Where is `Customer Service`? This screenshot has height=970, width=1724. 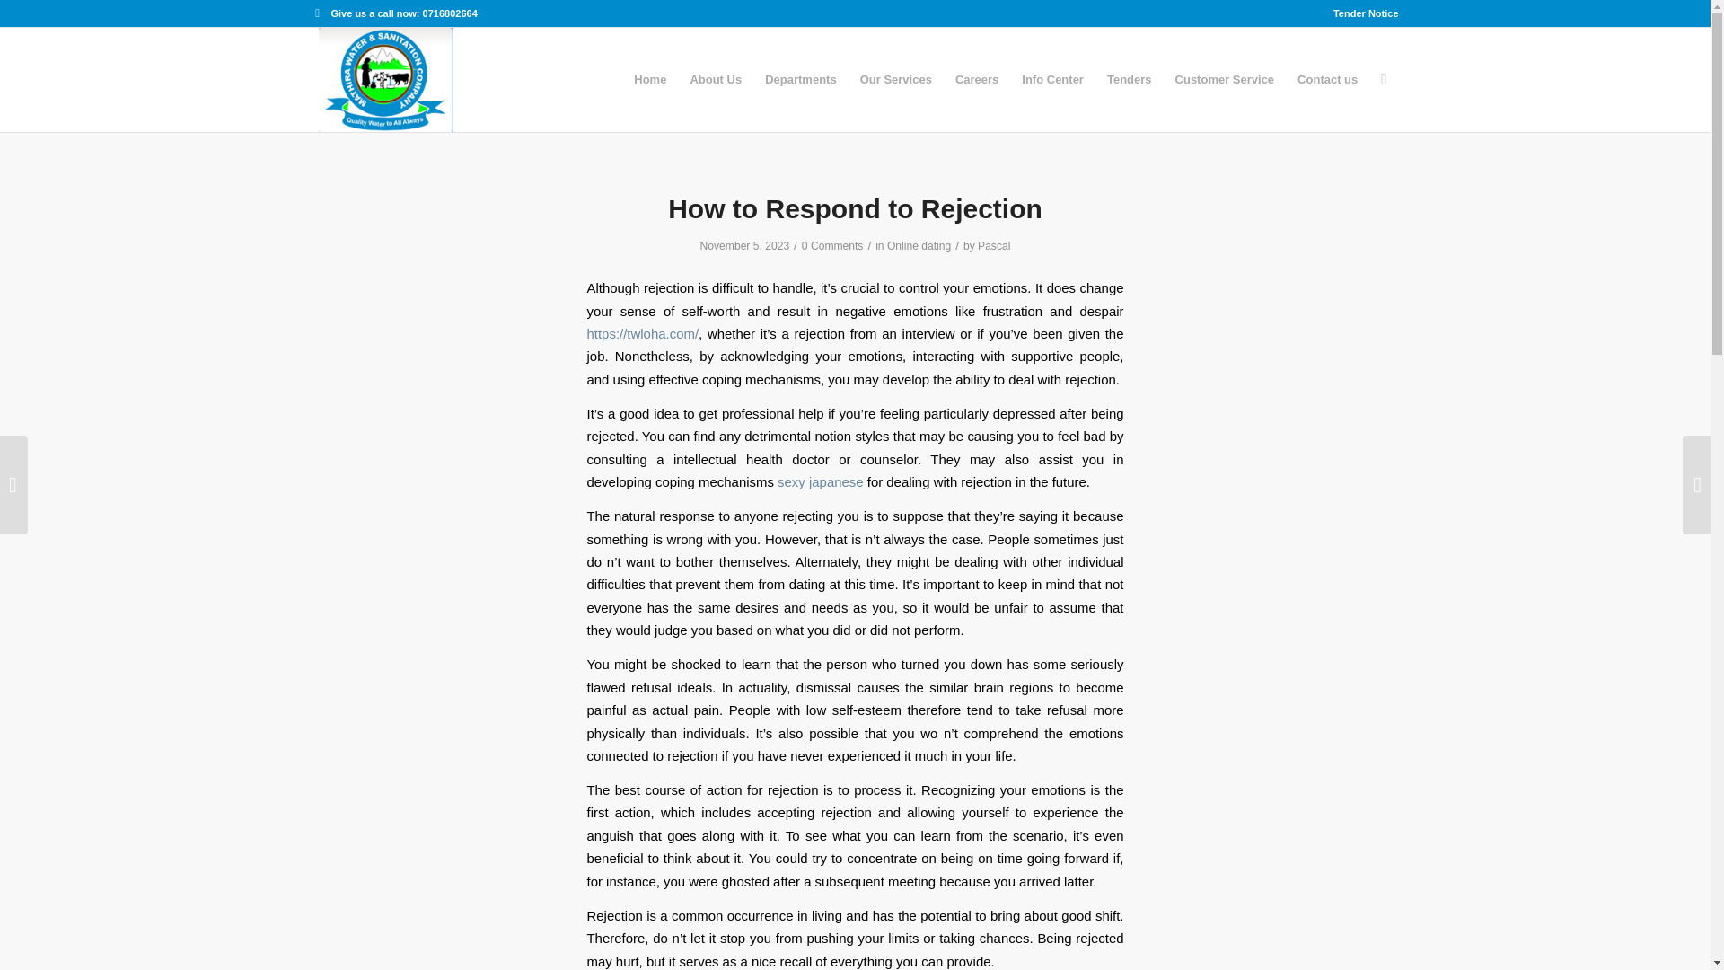
Customer Service is located at coordinates (1225, 79).